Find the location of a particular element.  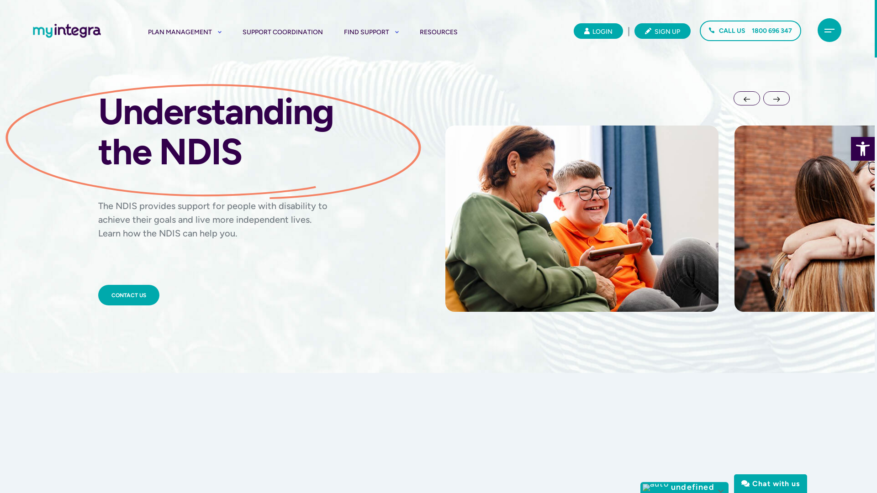

FIND SUPPORT is located at coordinates (371, 32).